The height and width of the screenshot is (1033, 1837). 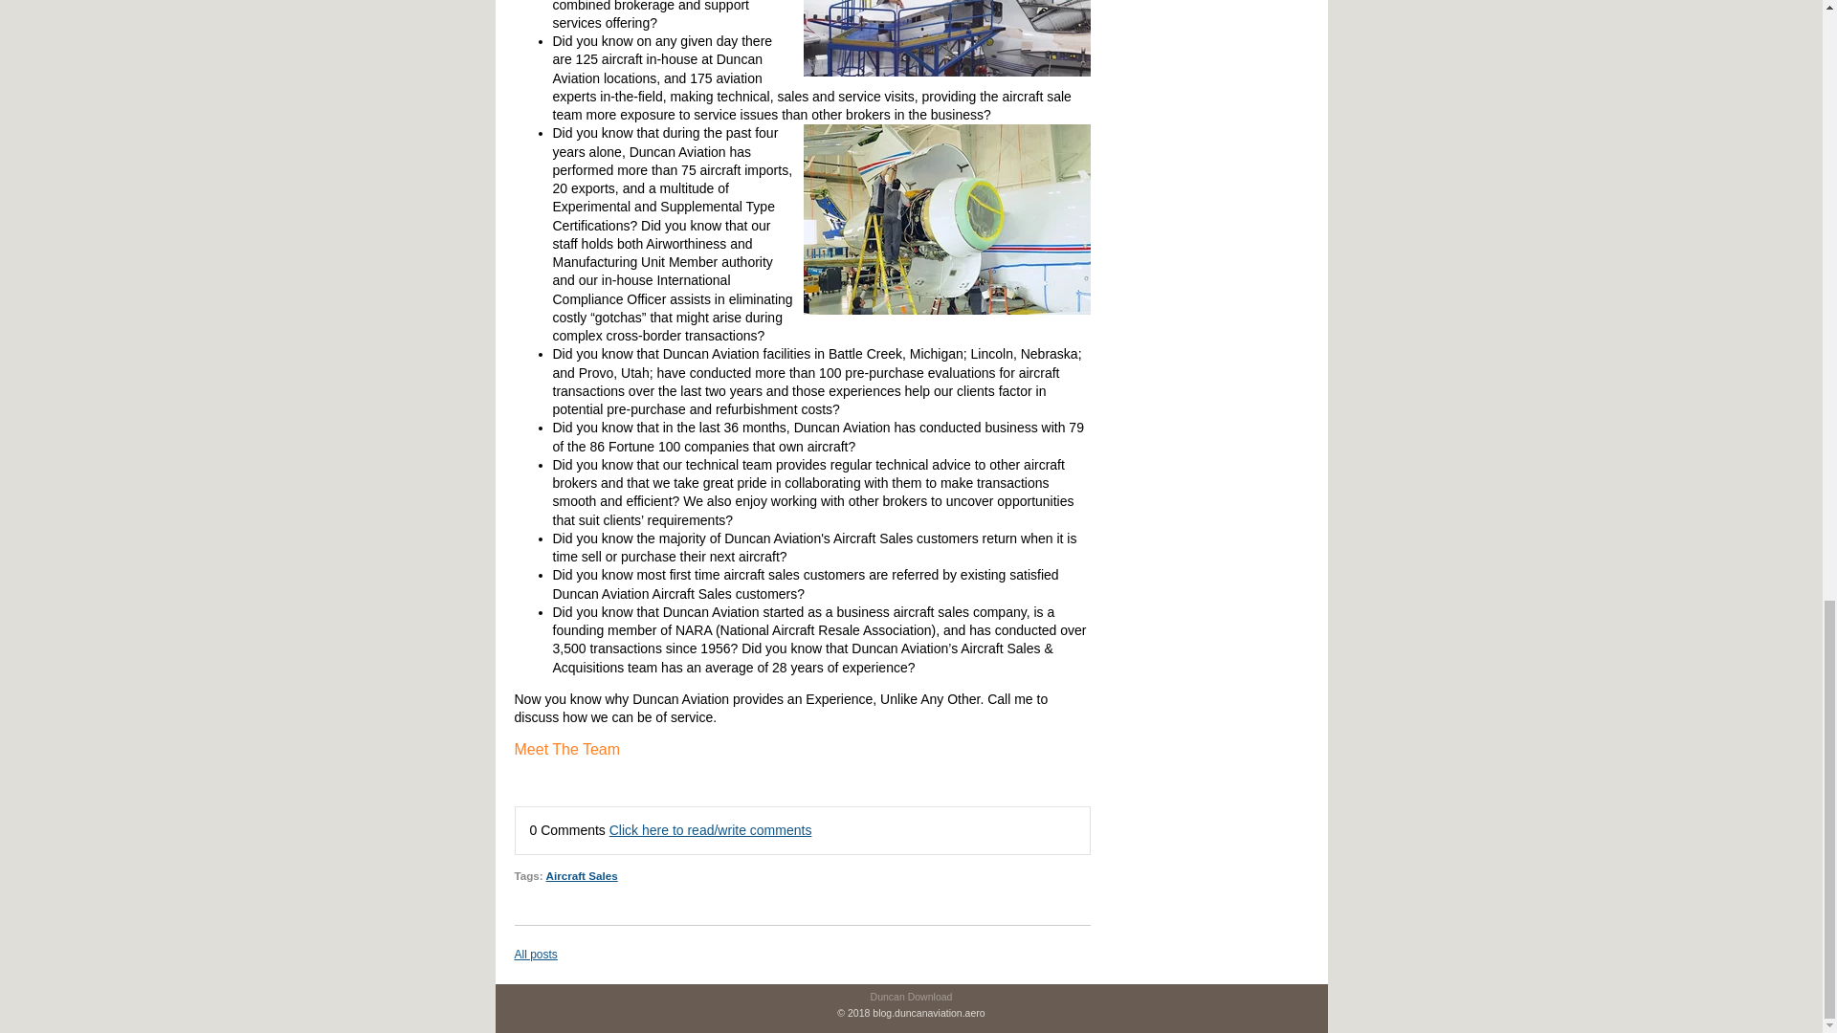 I want to click on All posts, so click(x=536, y=955).